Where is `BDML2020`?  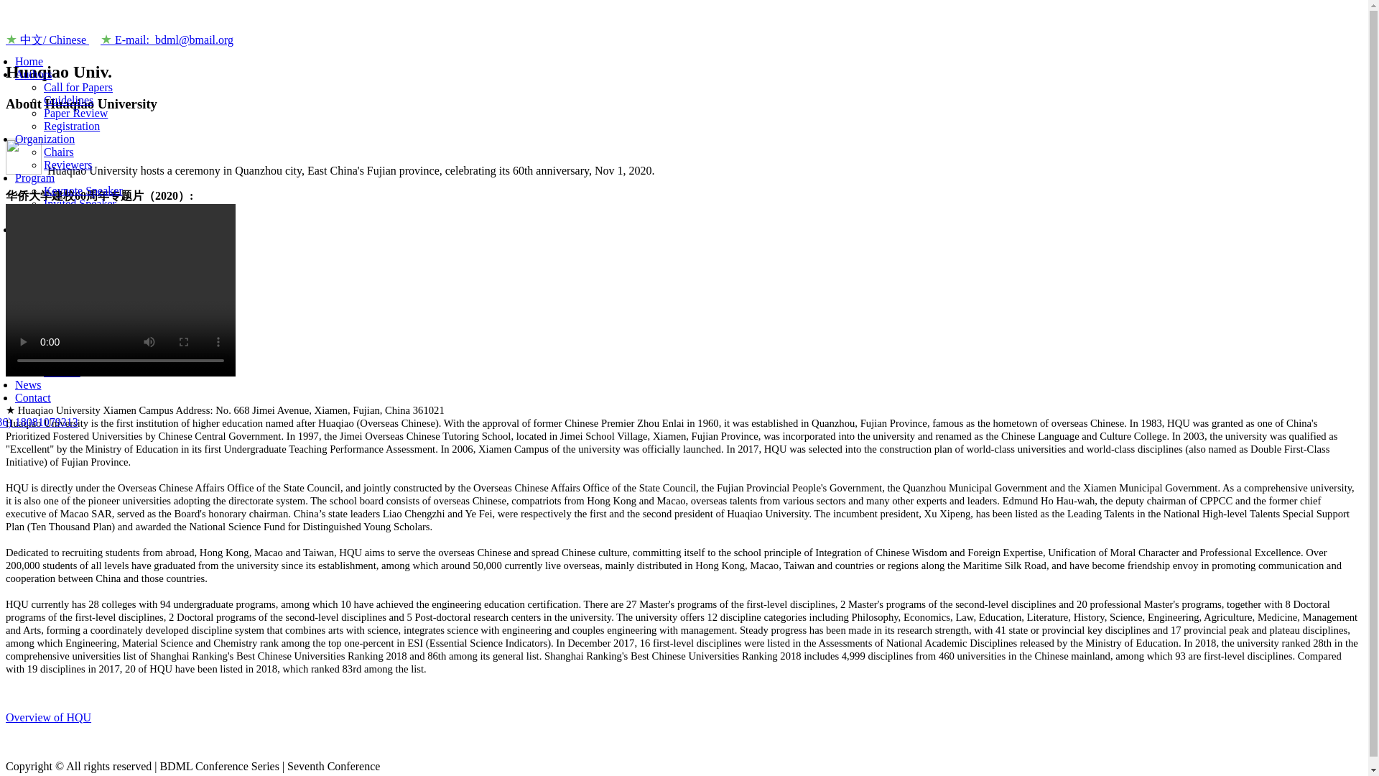
BDML2020 is located at coordinates (101, 293).